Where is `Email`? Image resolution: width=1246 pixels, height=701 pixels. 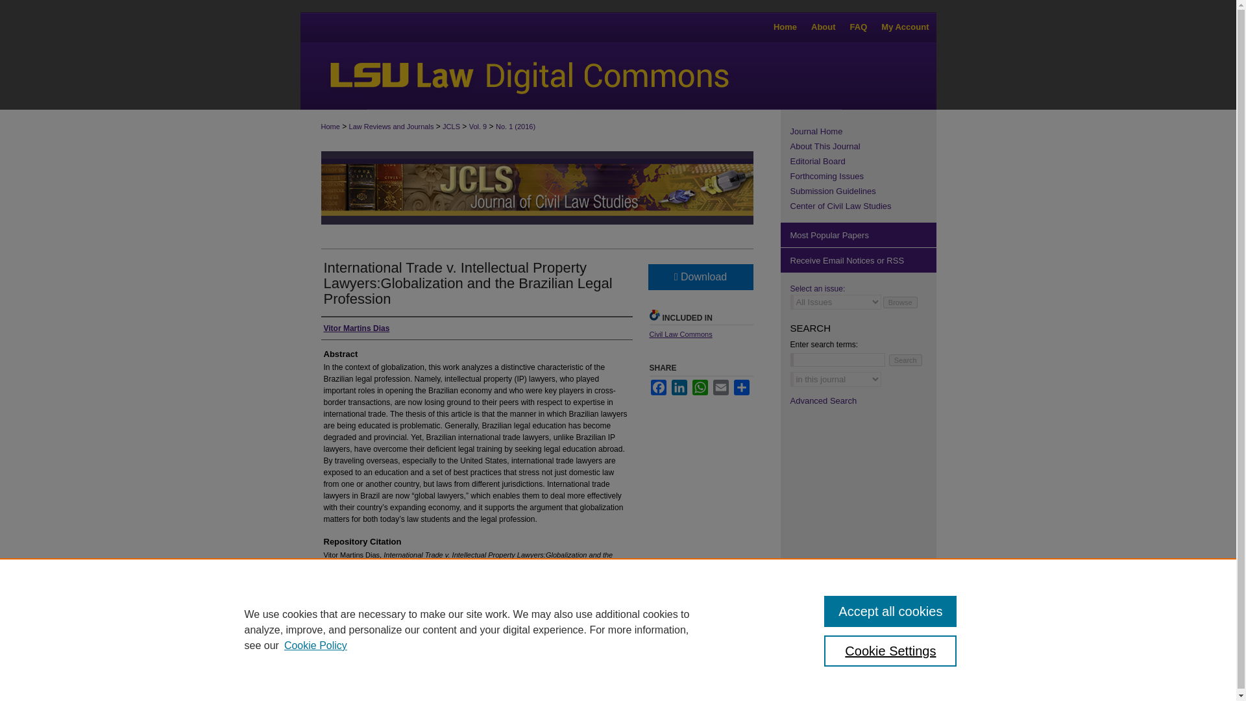 Email is located at coordinates (720, 387).